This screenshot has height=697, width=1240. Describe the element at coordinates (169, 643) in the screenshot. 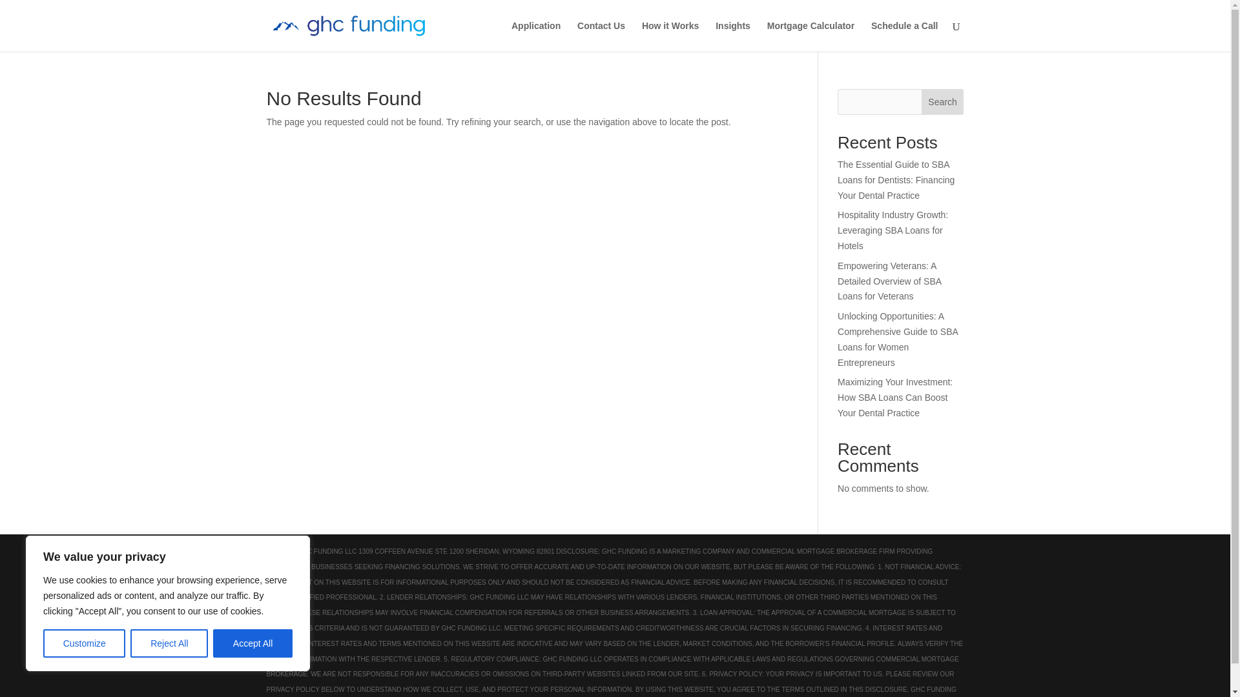

I see `Reject All` at that location.